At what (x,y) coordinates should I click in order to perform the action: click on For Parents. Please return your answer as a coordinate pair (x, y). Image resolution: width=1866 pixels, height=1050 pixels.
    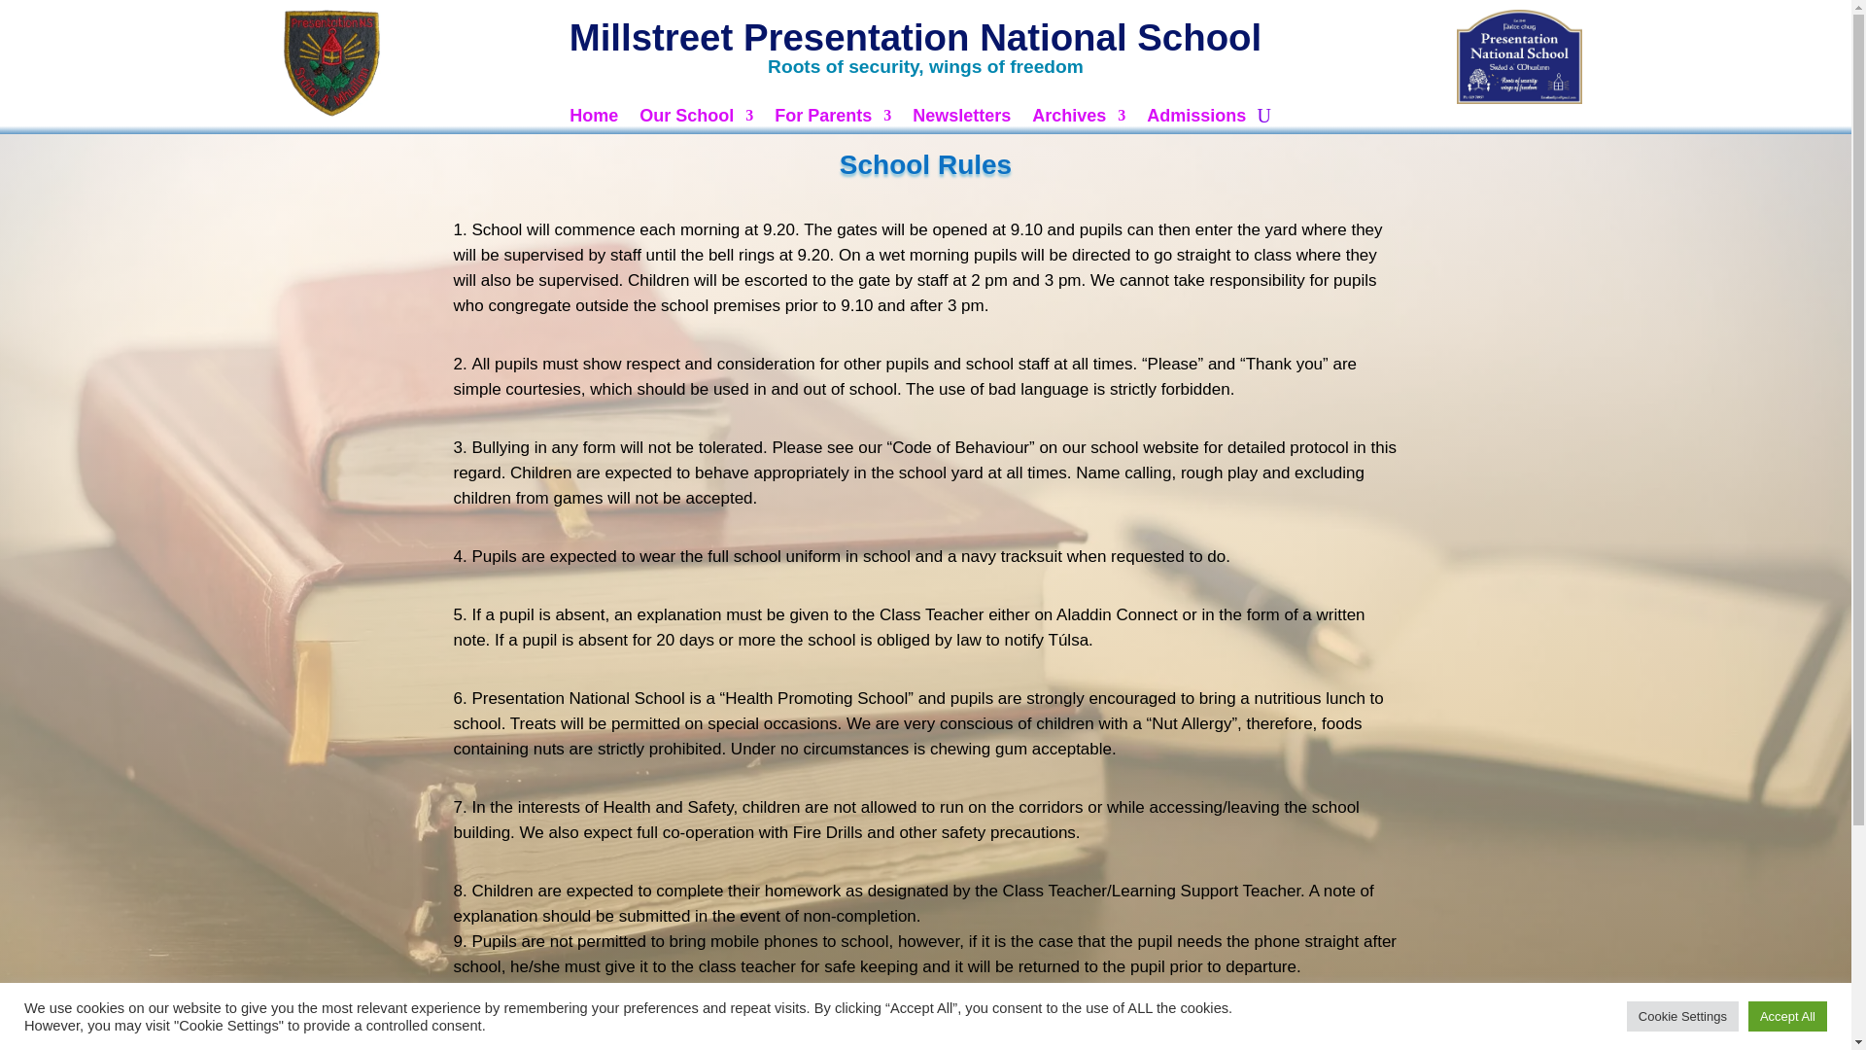
    Looking at the image, I should click on (832, 119).